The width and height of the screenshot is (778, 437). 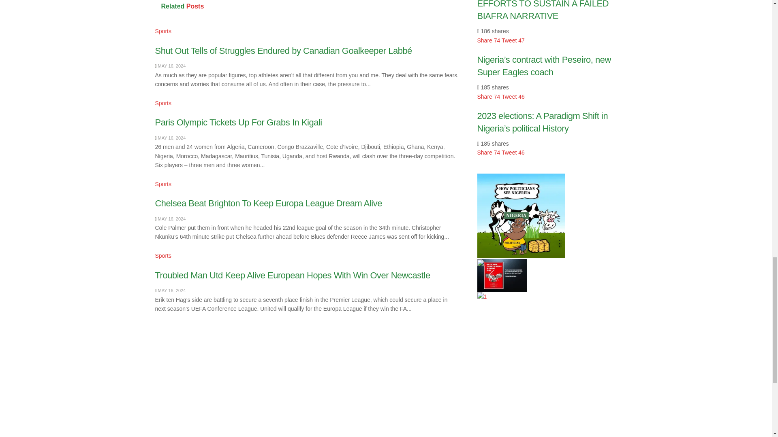 What do you see at coordinates (502, 275) in the screenshot?
I see `2` at bounding box center [502, 275].